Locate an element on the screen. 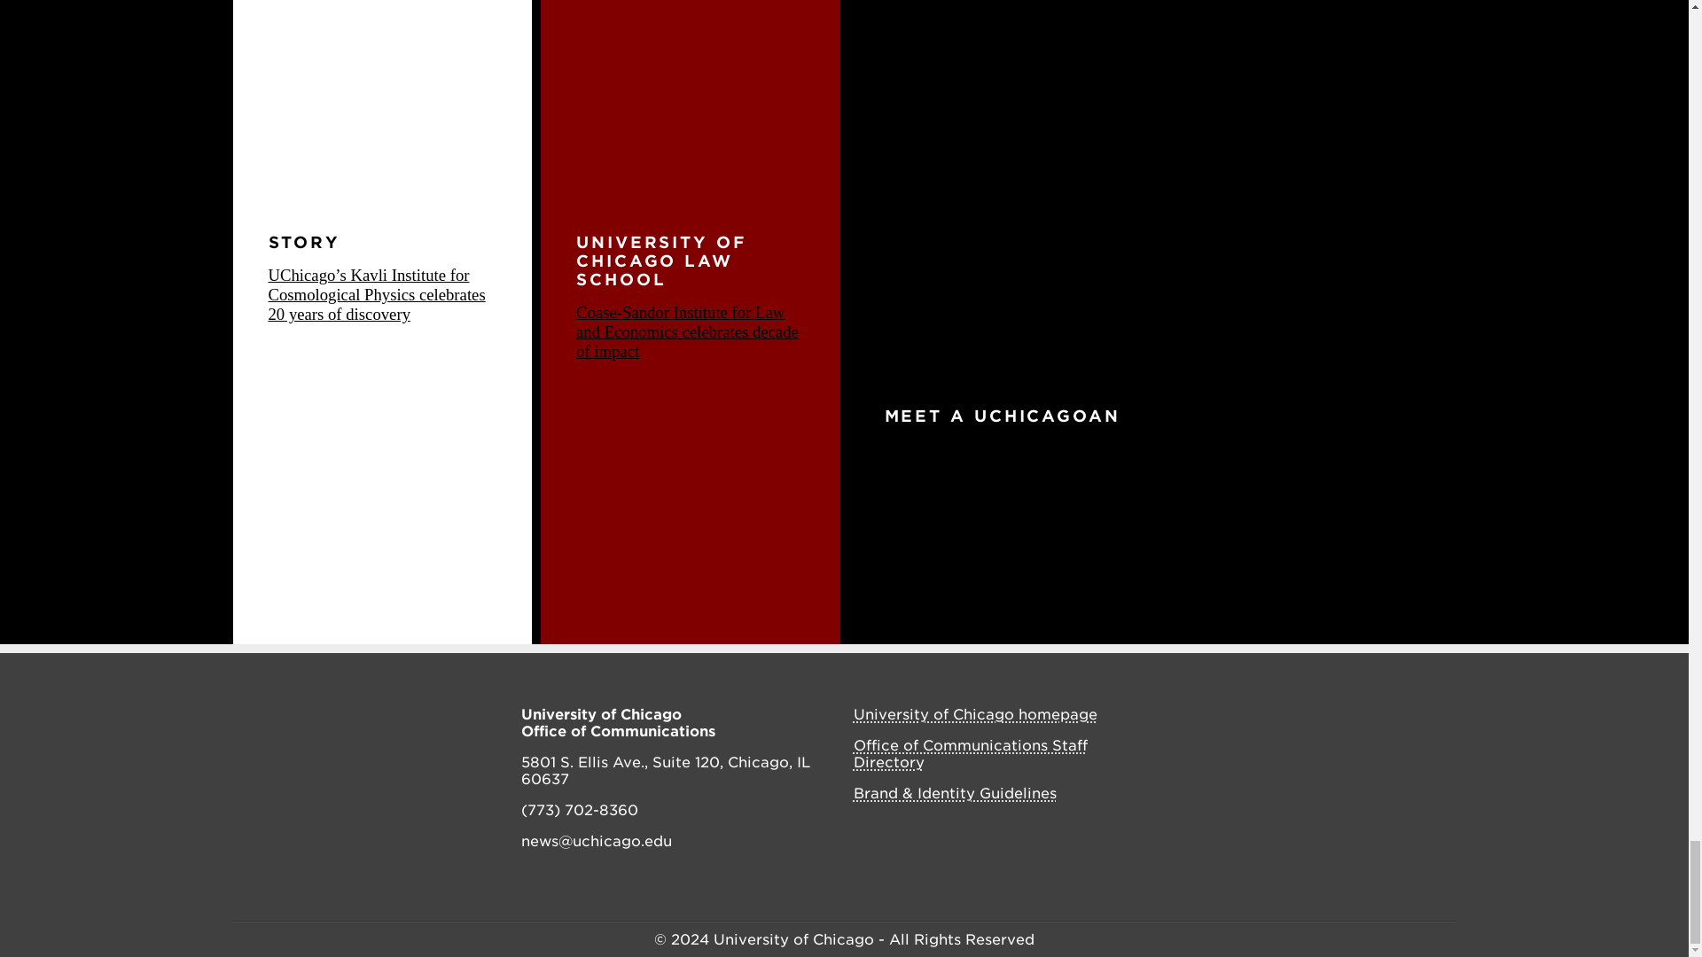 This screenshot has height=957, width=1702. Connect with UChicago on Linkedin is located at coordinates (1381, 716).